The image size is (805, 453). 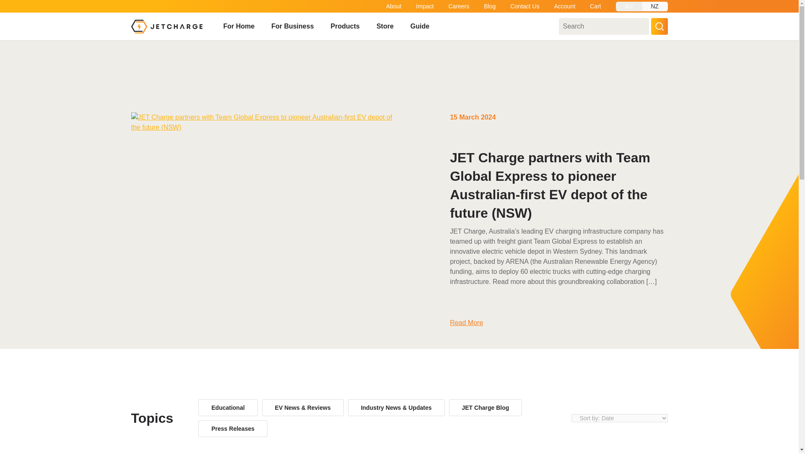 What do you see at coordinates (525, 6) in the screenshot?
I see `Contact Us` at bounding box center [525, 6].